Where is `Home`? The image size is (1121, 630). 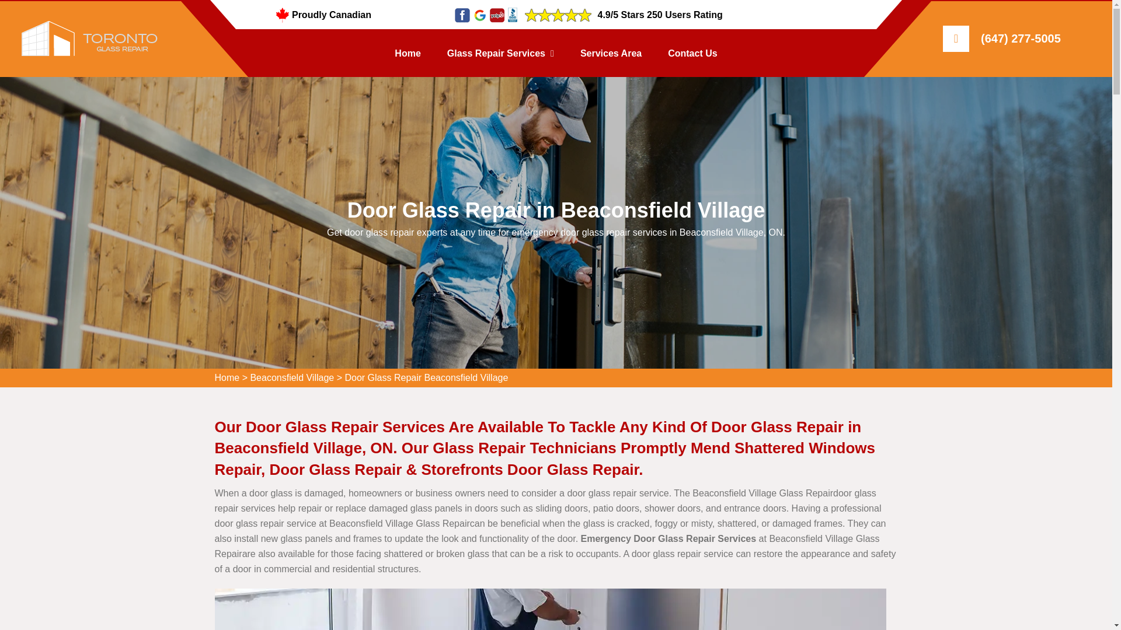
Home is located at coordinates (408, 53).